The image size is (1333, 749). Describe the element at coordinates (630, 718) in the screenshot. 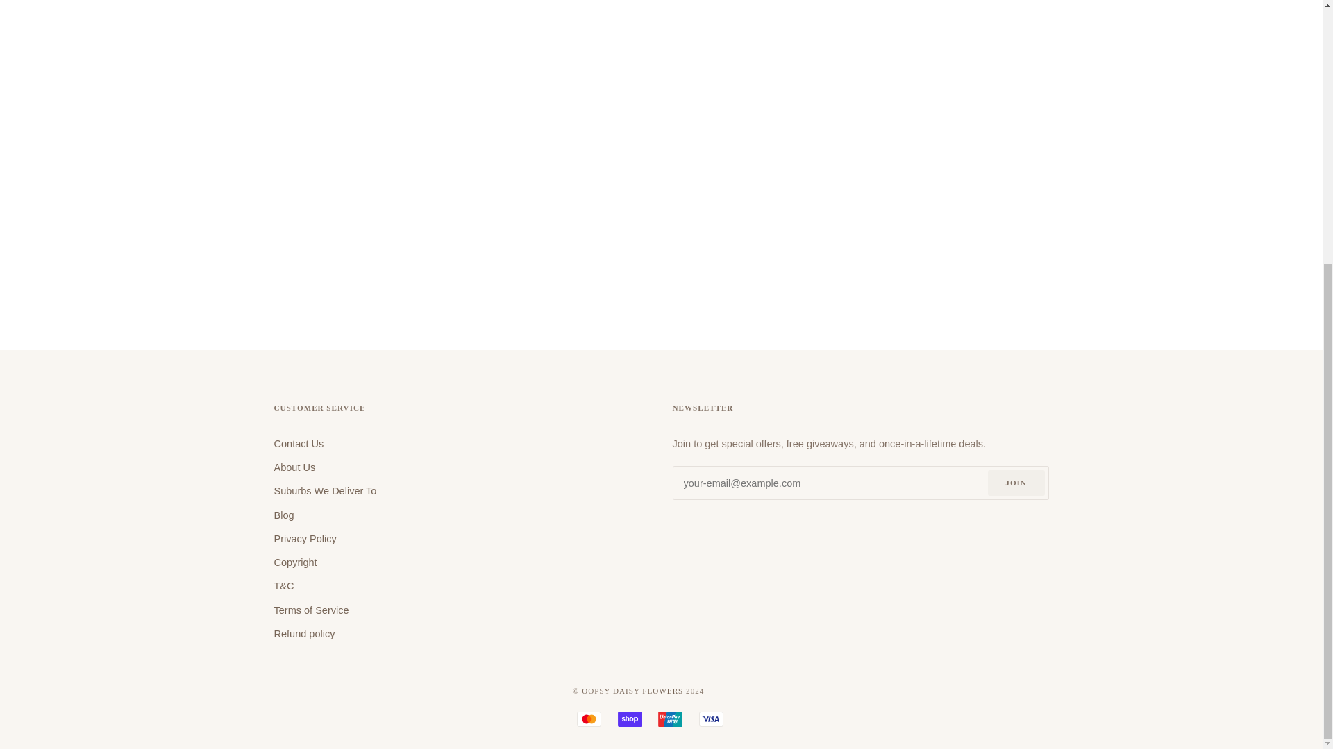

I see `SHOP PAY` at that location.